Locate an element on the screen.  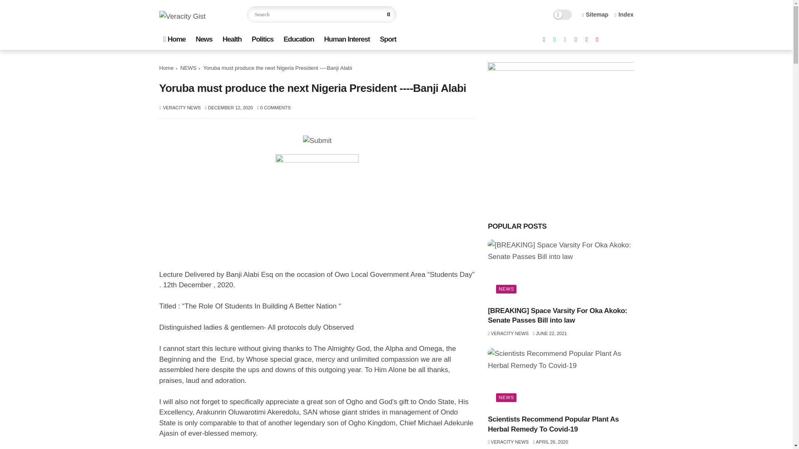
Politics is located at coordinates (262, 39).